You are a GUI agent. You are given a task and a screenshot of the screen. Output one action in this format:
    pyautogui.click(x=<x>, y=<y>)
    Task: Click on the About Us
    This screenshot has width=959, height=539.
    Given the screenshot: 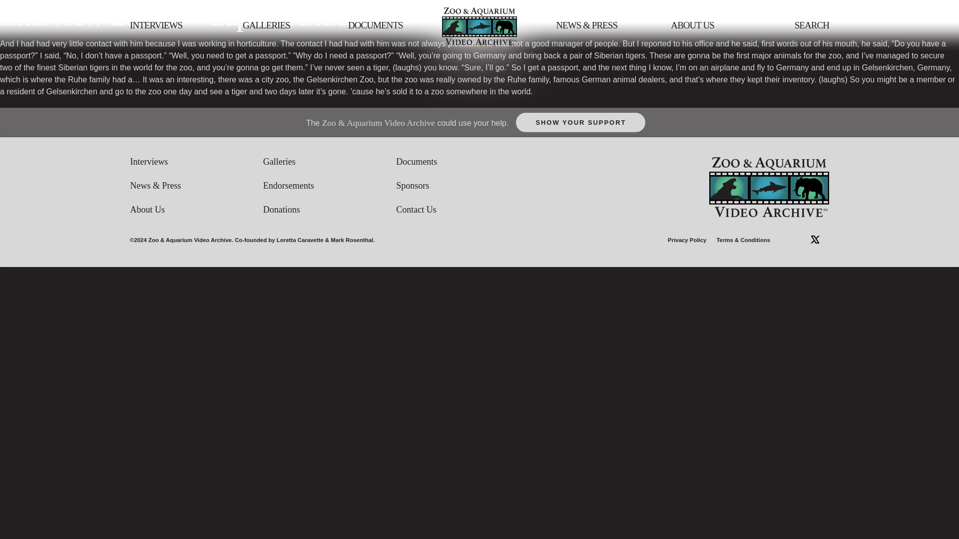 What is the action you would take?
    pyautogui.click(x=196, y=210)
    